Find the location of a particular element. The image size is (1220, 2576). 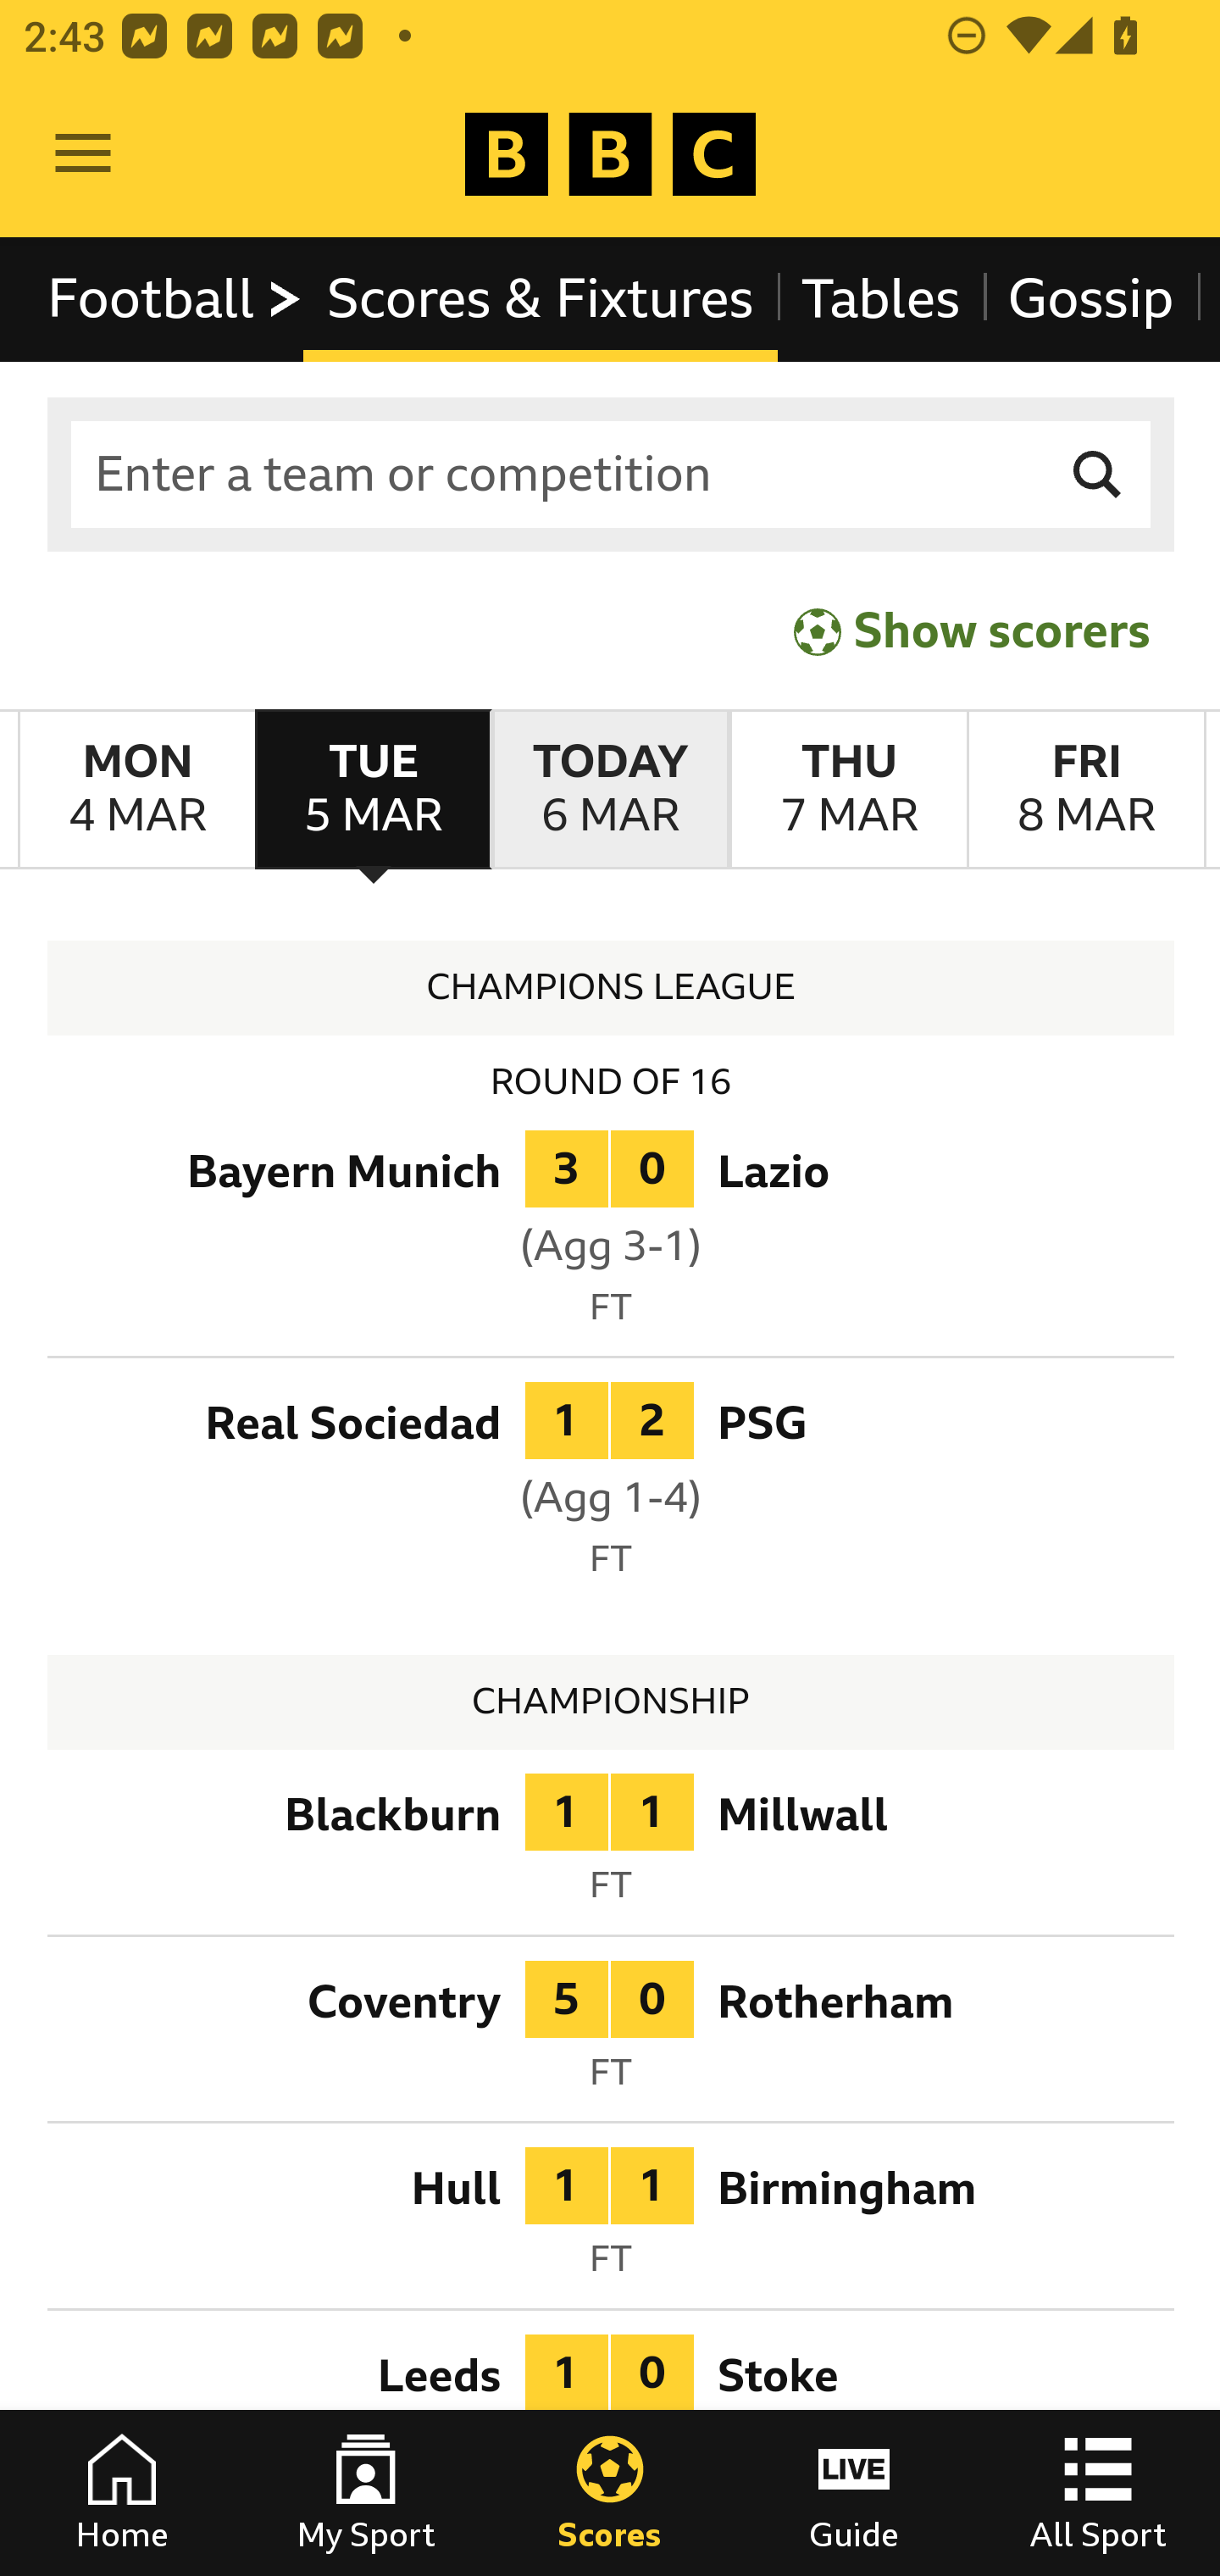

Football  is located at coordinates (176, 298).